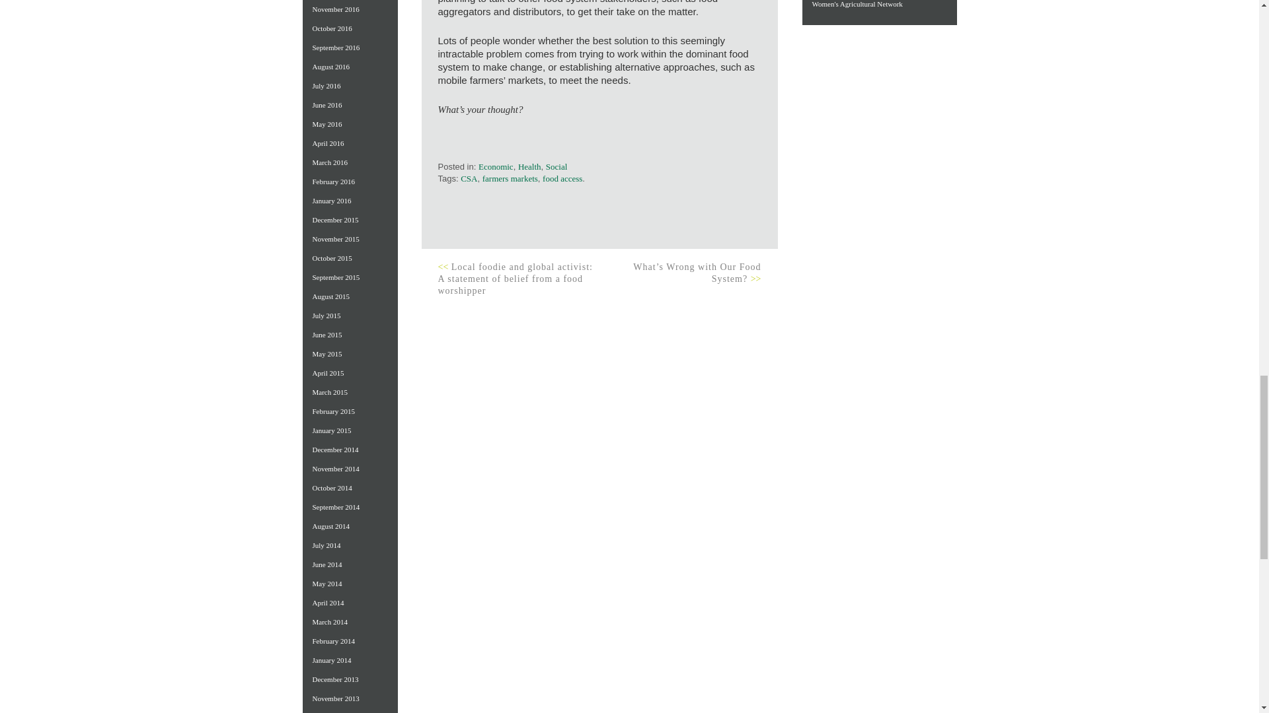 The width and height of the screenshot is (1269, 713). Describe the element at coordinates (468, 178) in the screenshot. I see `CSA` at that location.